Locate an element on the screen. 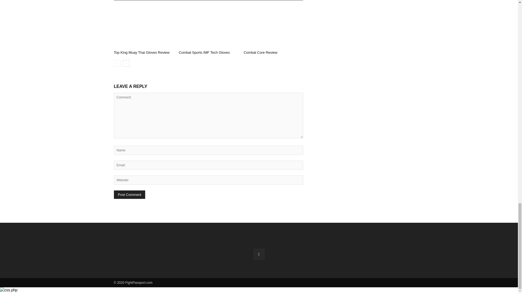  Top King Muay Thai Gloves Review is located at coordinates (141, 52).